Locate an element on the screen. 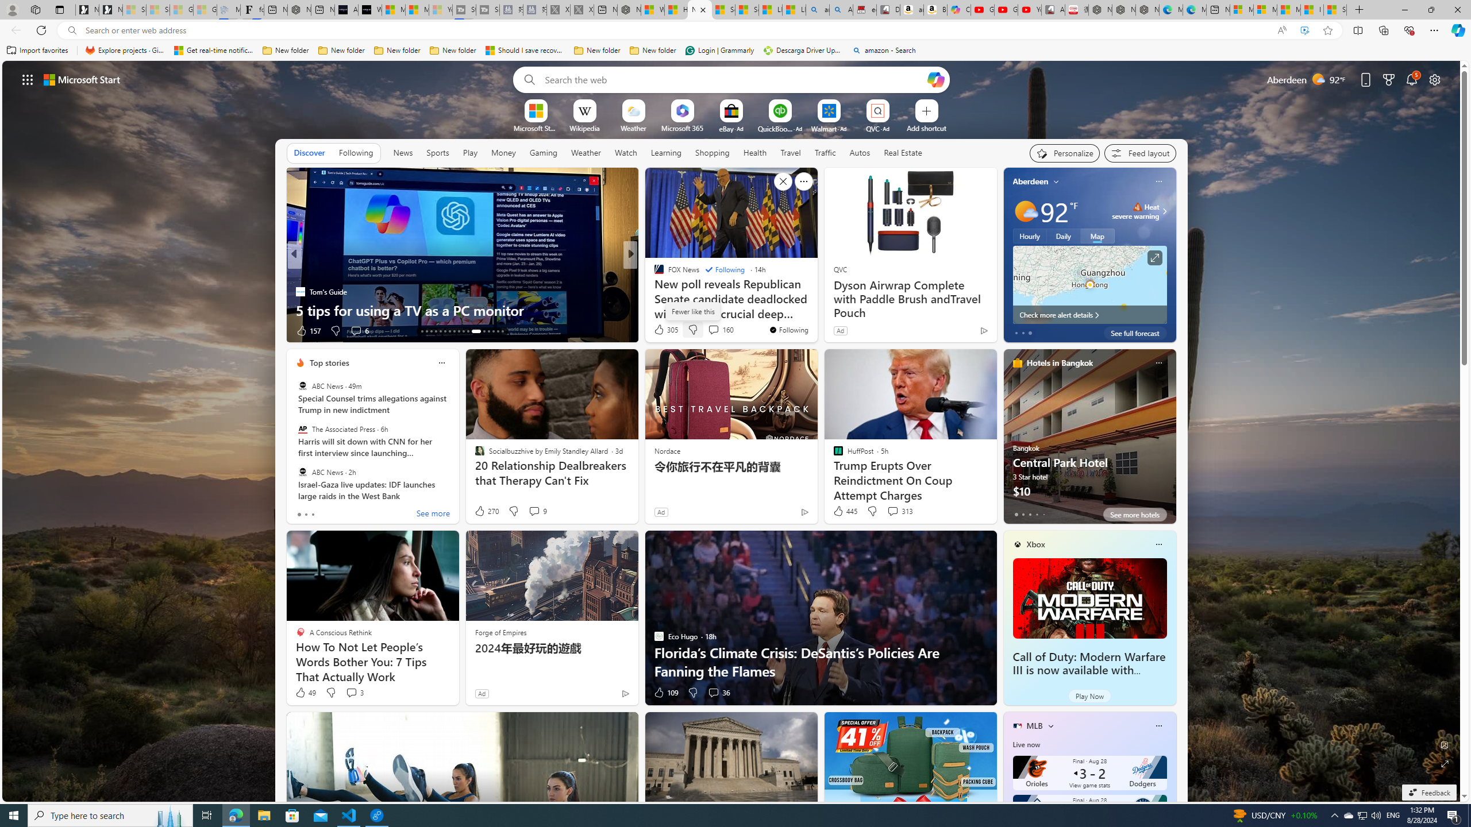 This screenshot has height=827, width=1471. Learning is located at coordinates (665, 152).